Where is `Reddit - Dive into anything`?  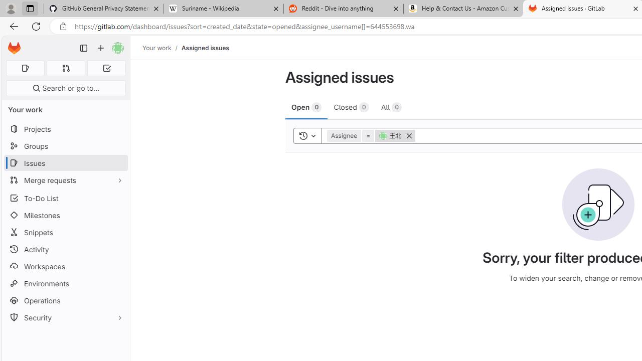 Reddit - Dive into anything is located at coordinates (343, 9).